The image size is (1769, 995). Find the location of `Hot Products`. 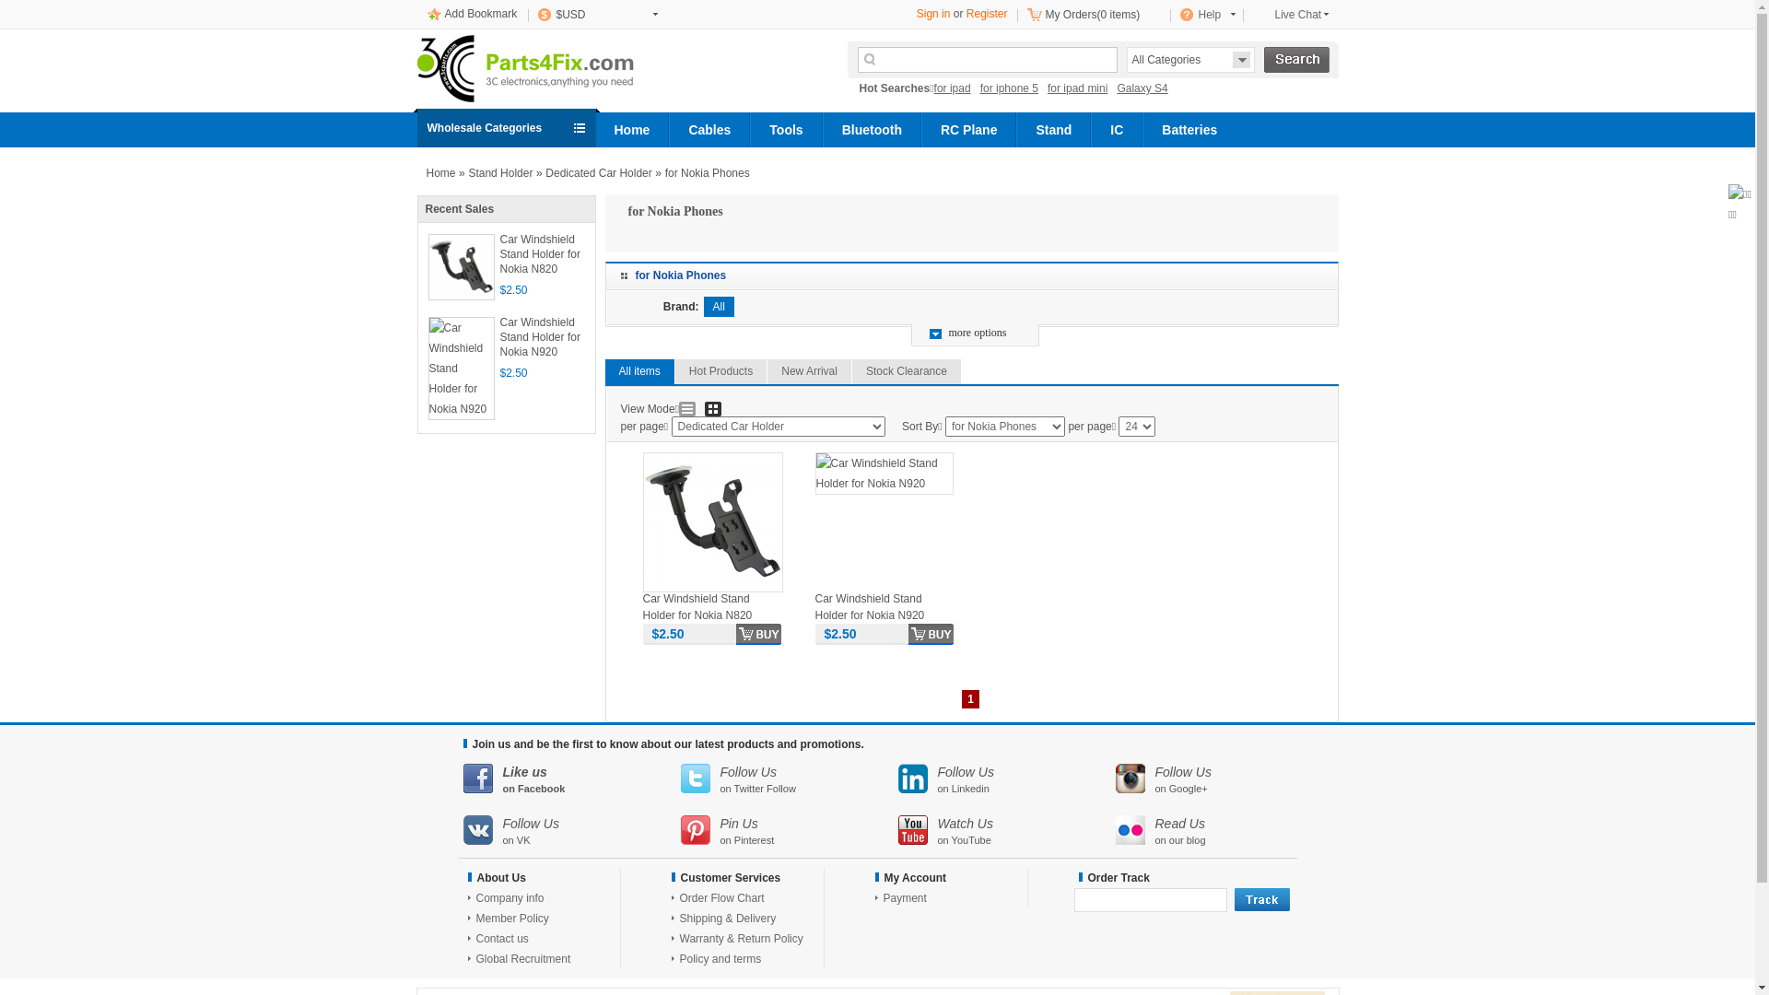

Hot Products is located at coordinates (720, 372).